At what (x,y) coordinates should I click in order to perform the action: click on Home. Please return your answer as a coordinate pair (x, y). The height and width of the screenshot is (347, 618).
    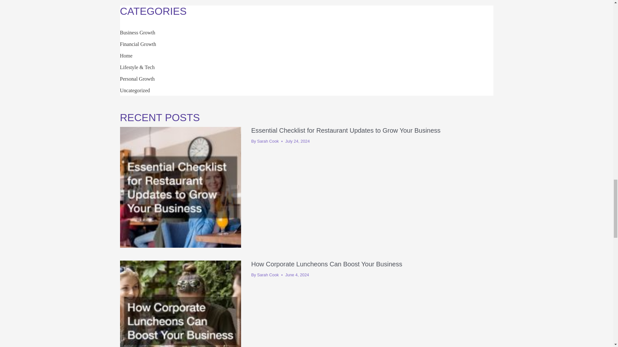
    Looking at the image, I should click on (126, 56).